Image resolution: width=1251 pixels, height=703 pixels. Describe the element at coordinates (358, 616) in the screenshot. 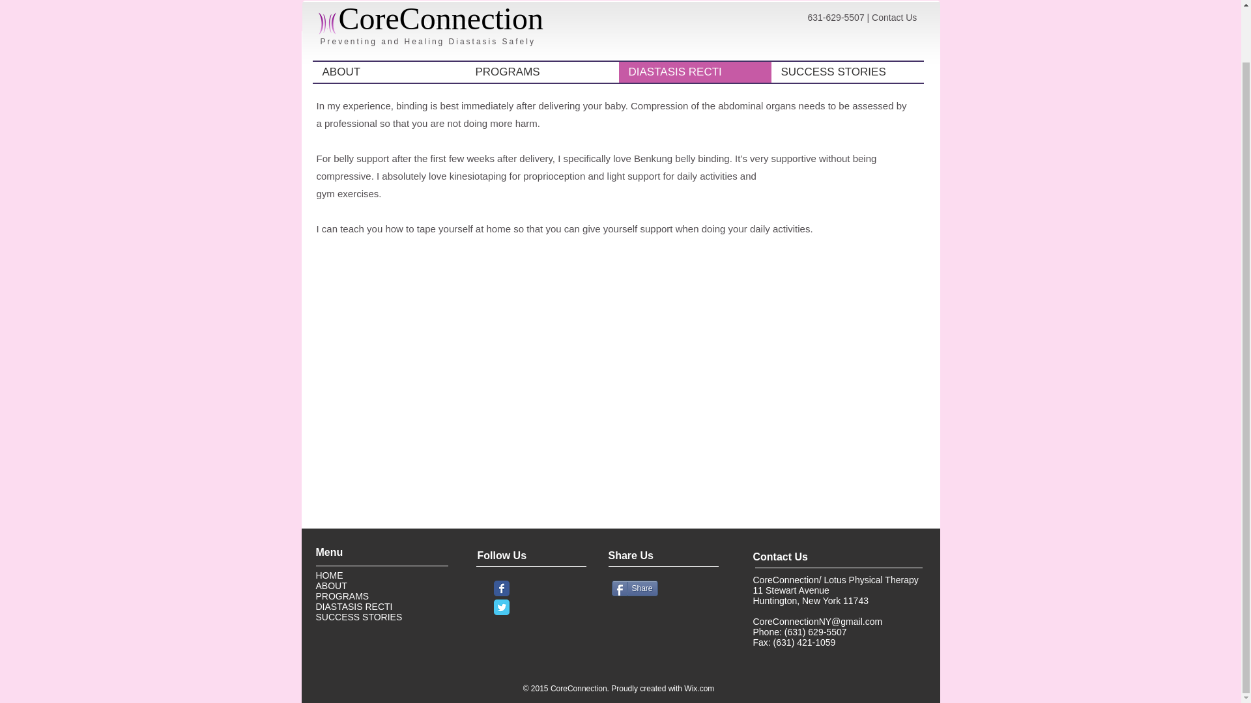

I see `SUCCESS STORIES` at that location.